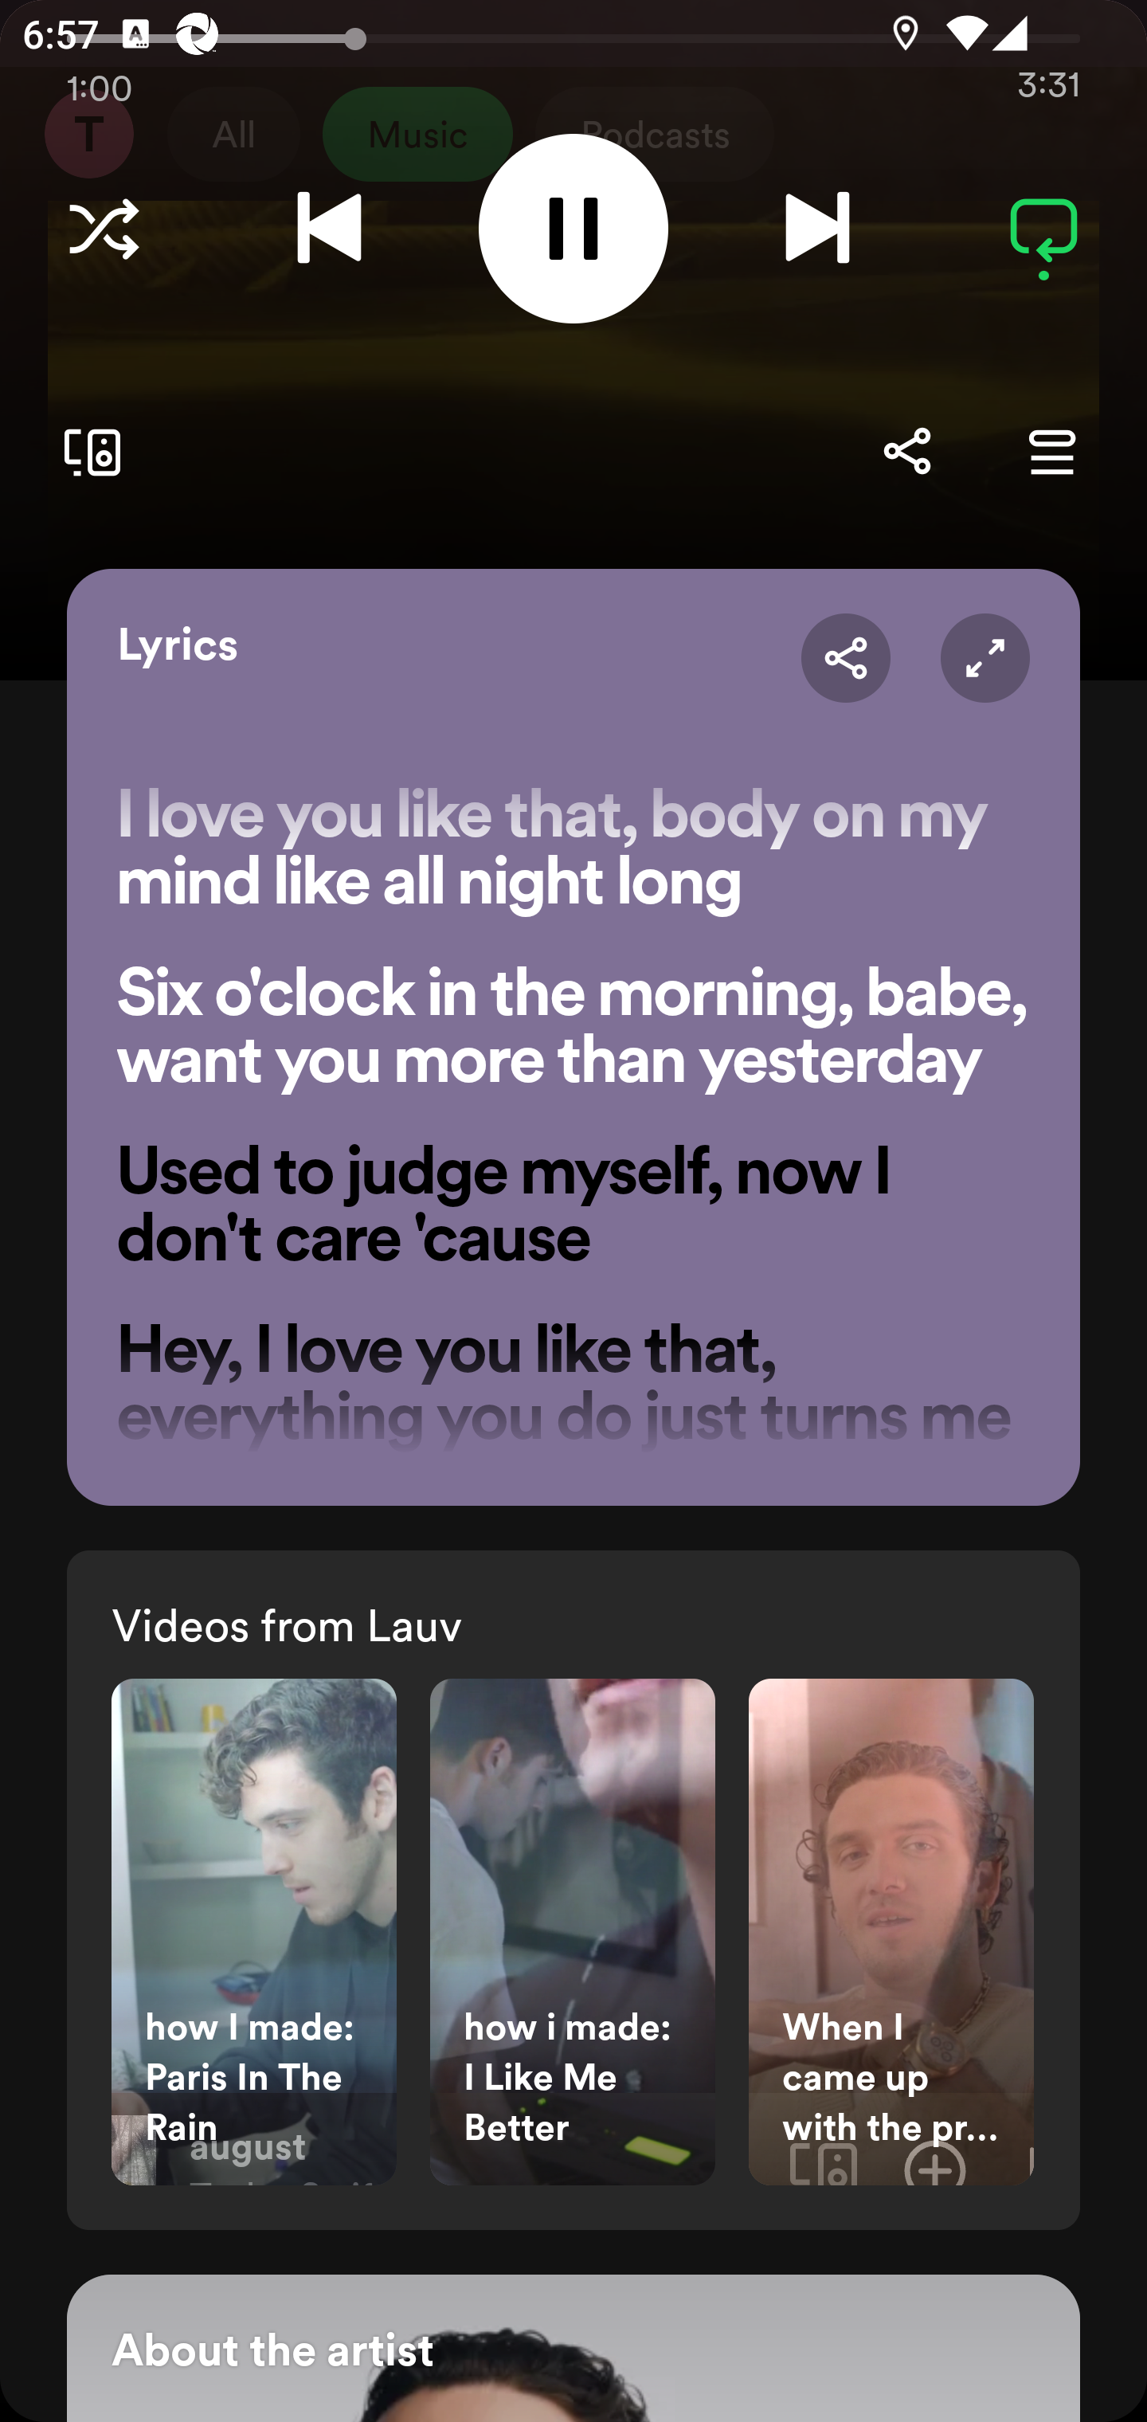  I want to click on Pause, so click(573, 229).